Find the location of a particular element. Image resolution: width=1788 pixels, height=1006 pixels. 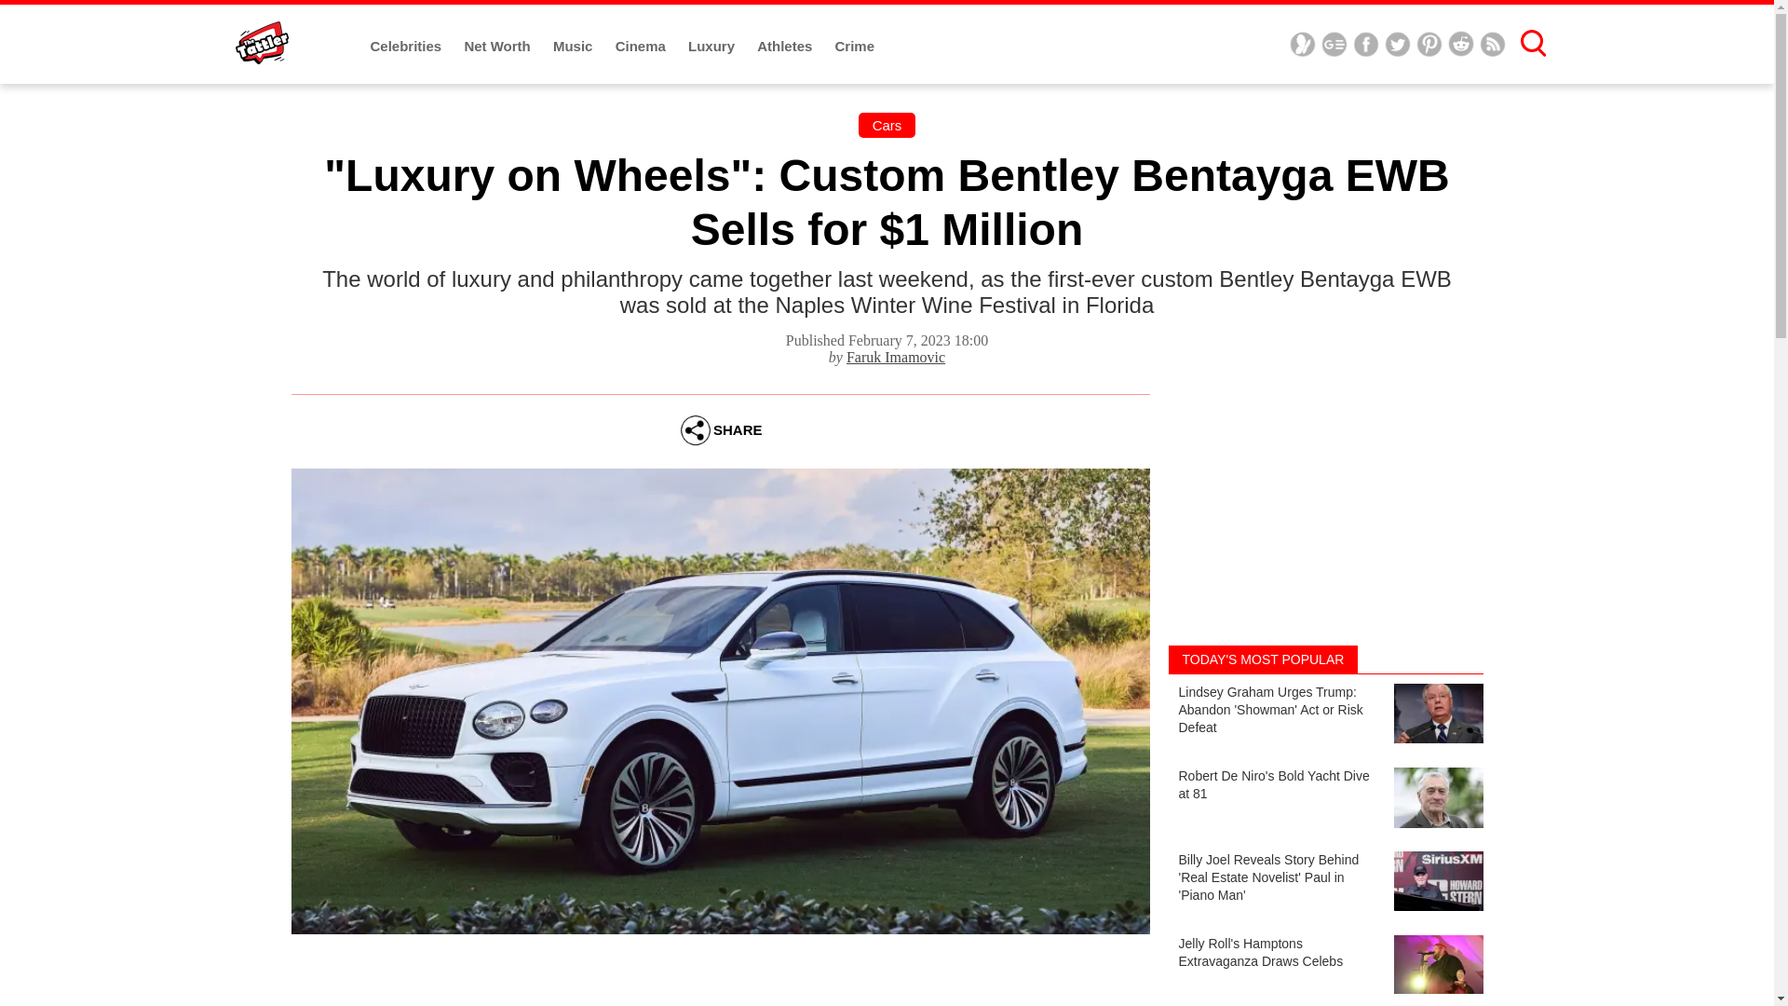

Music is located at coordinates (575, 47).